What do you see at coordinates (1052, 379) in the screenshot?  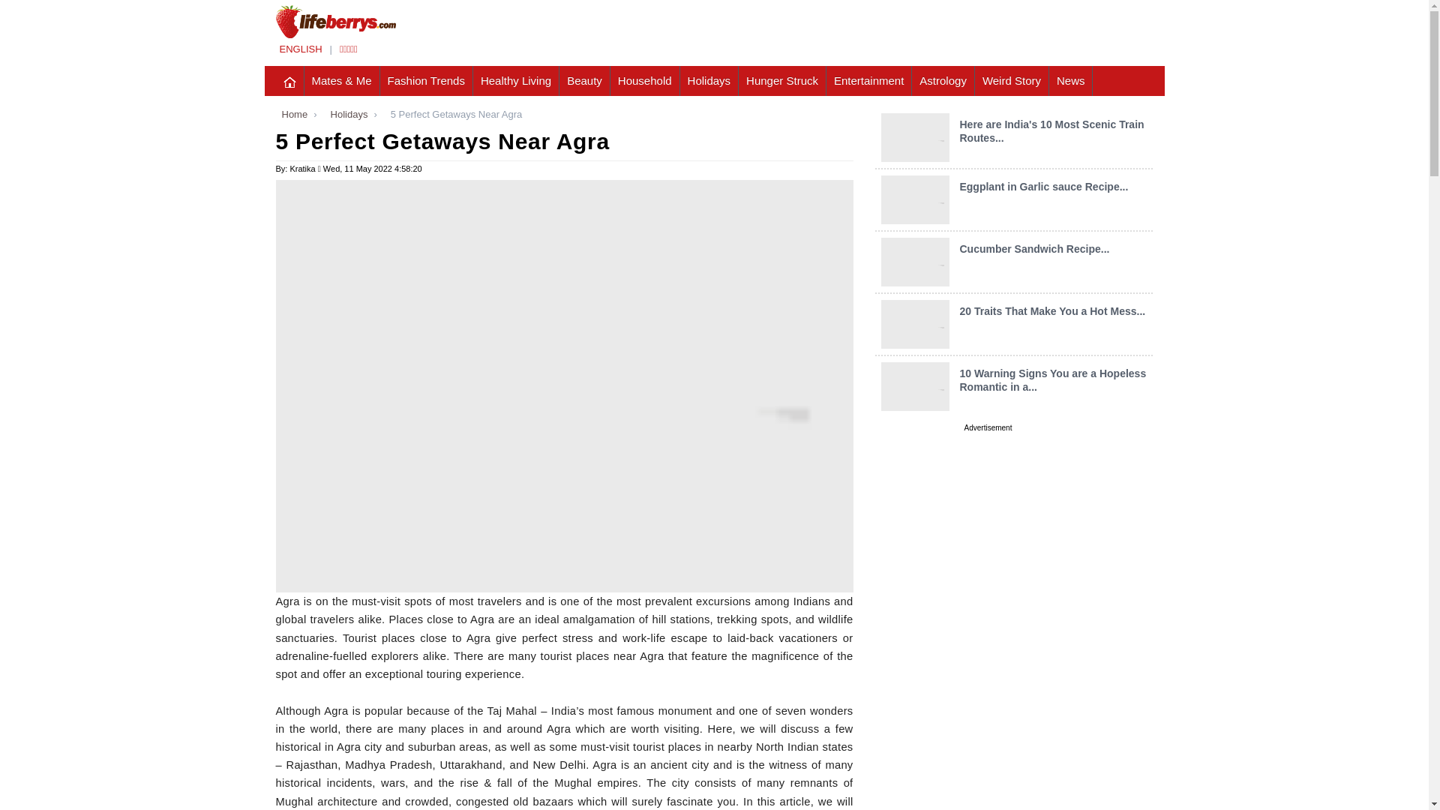 I see `10 Warning Signs You are a Hopeless Romantic in a...` at bounding box center [1052, 379].